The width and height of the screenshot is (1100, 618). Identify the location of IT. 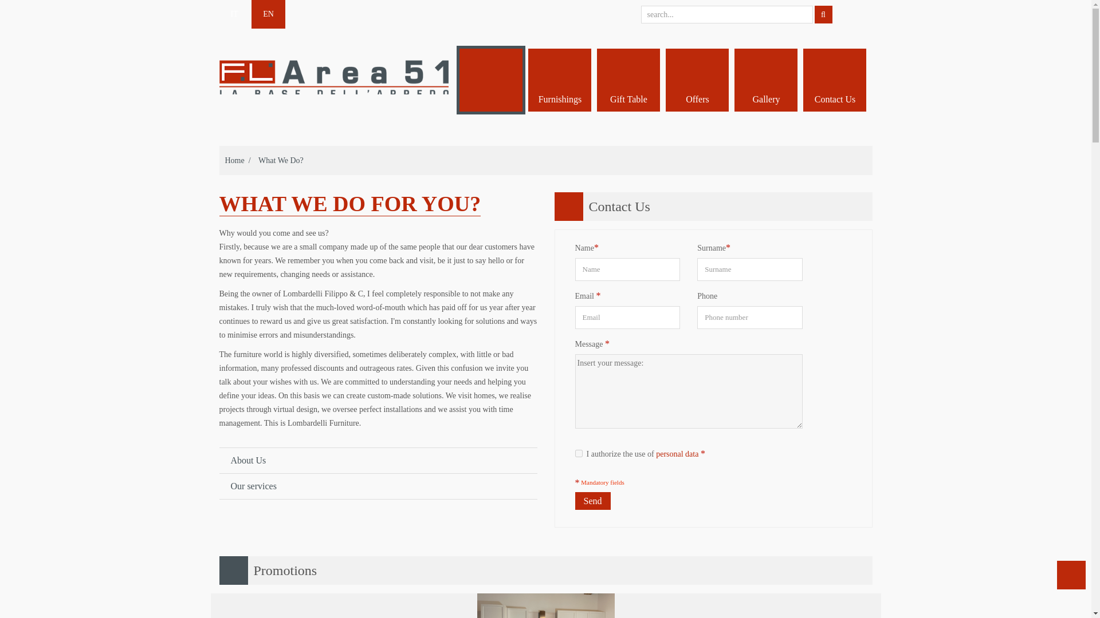
(234, 14).